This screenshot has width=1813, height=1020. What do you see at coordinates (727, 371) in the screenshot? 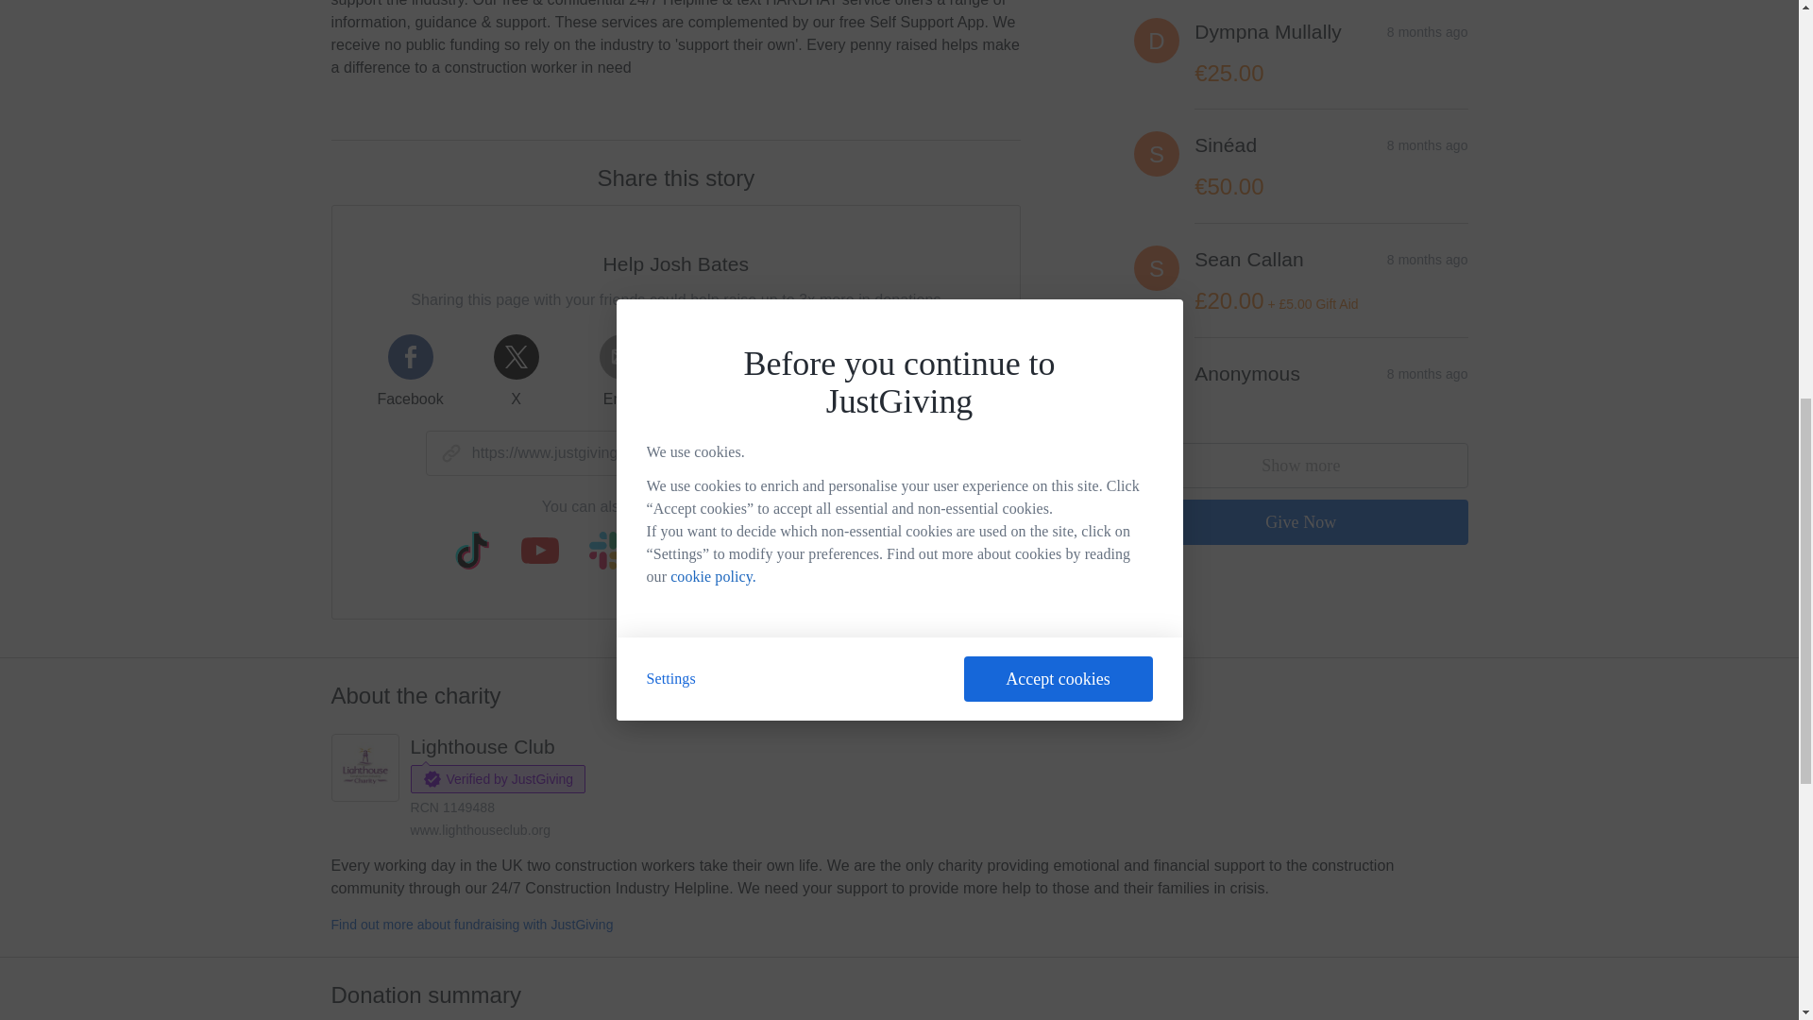
I see `WhatsApp` at bounding box center [727, 371].